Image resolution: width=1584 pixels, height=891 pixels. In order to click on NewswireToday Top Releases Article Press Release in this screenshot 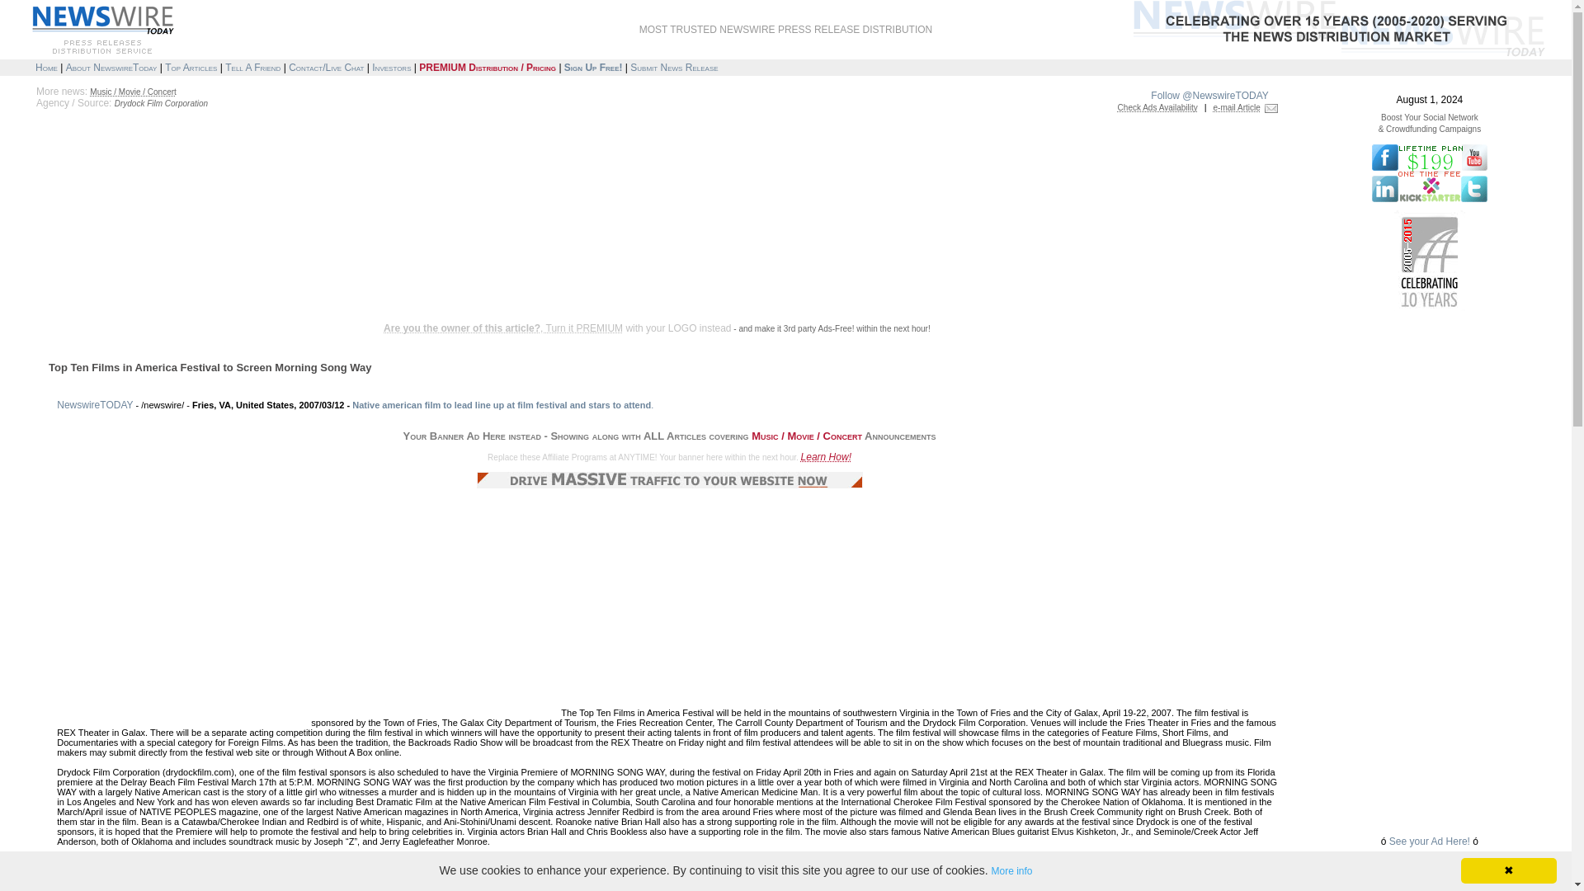, I will do `click(191, 67)`.